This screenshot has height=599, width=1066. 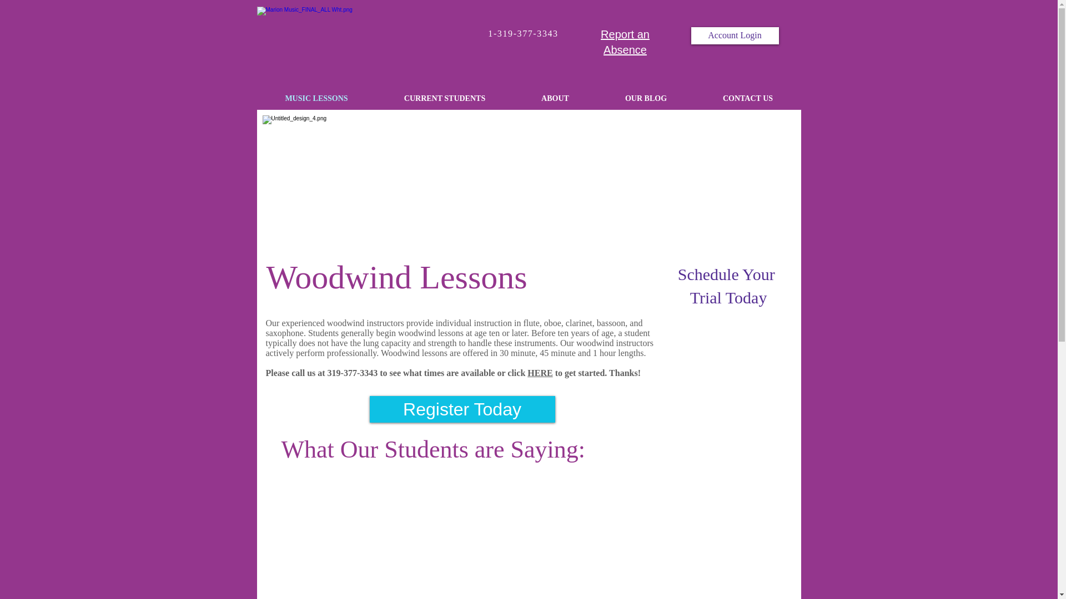 I want to click on MUSIC LESSONS, so click(x=316, y=99).